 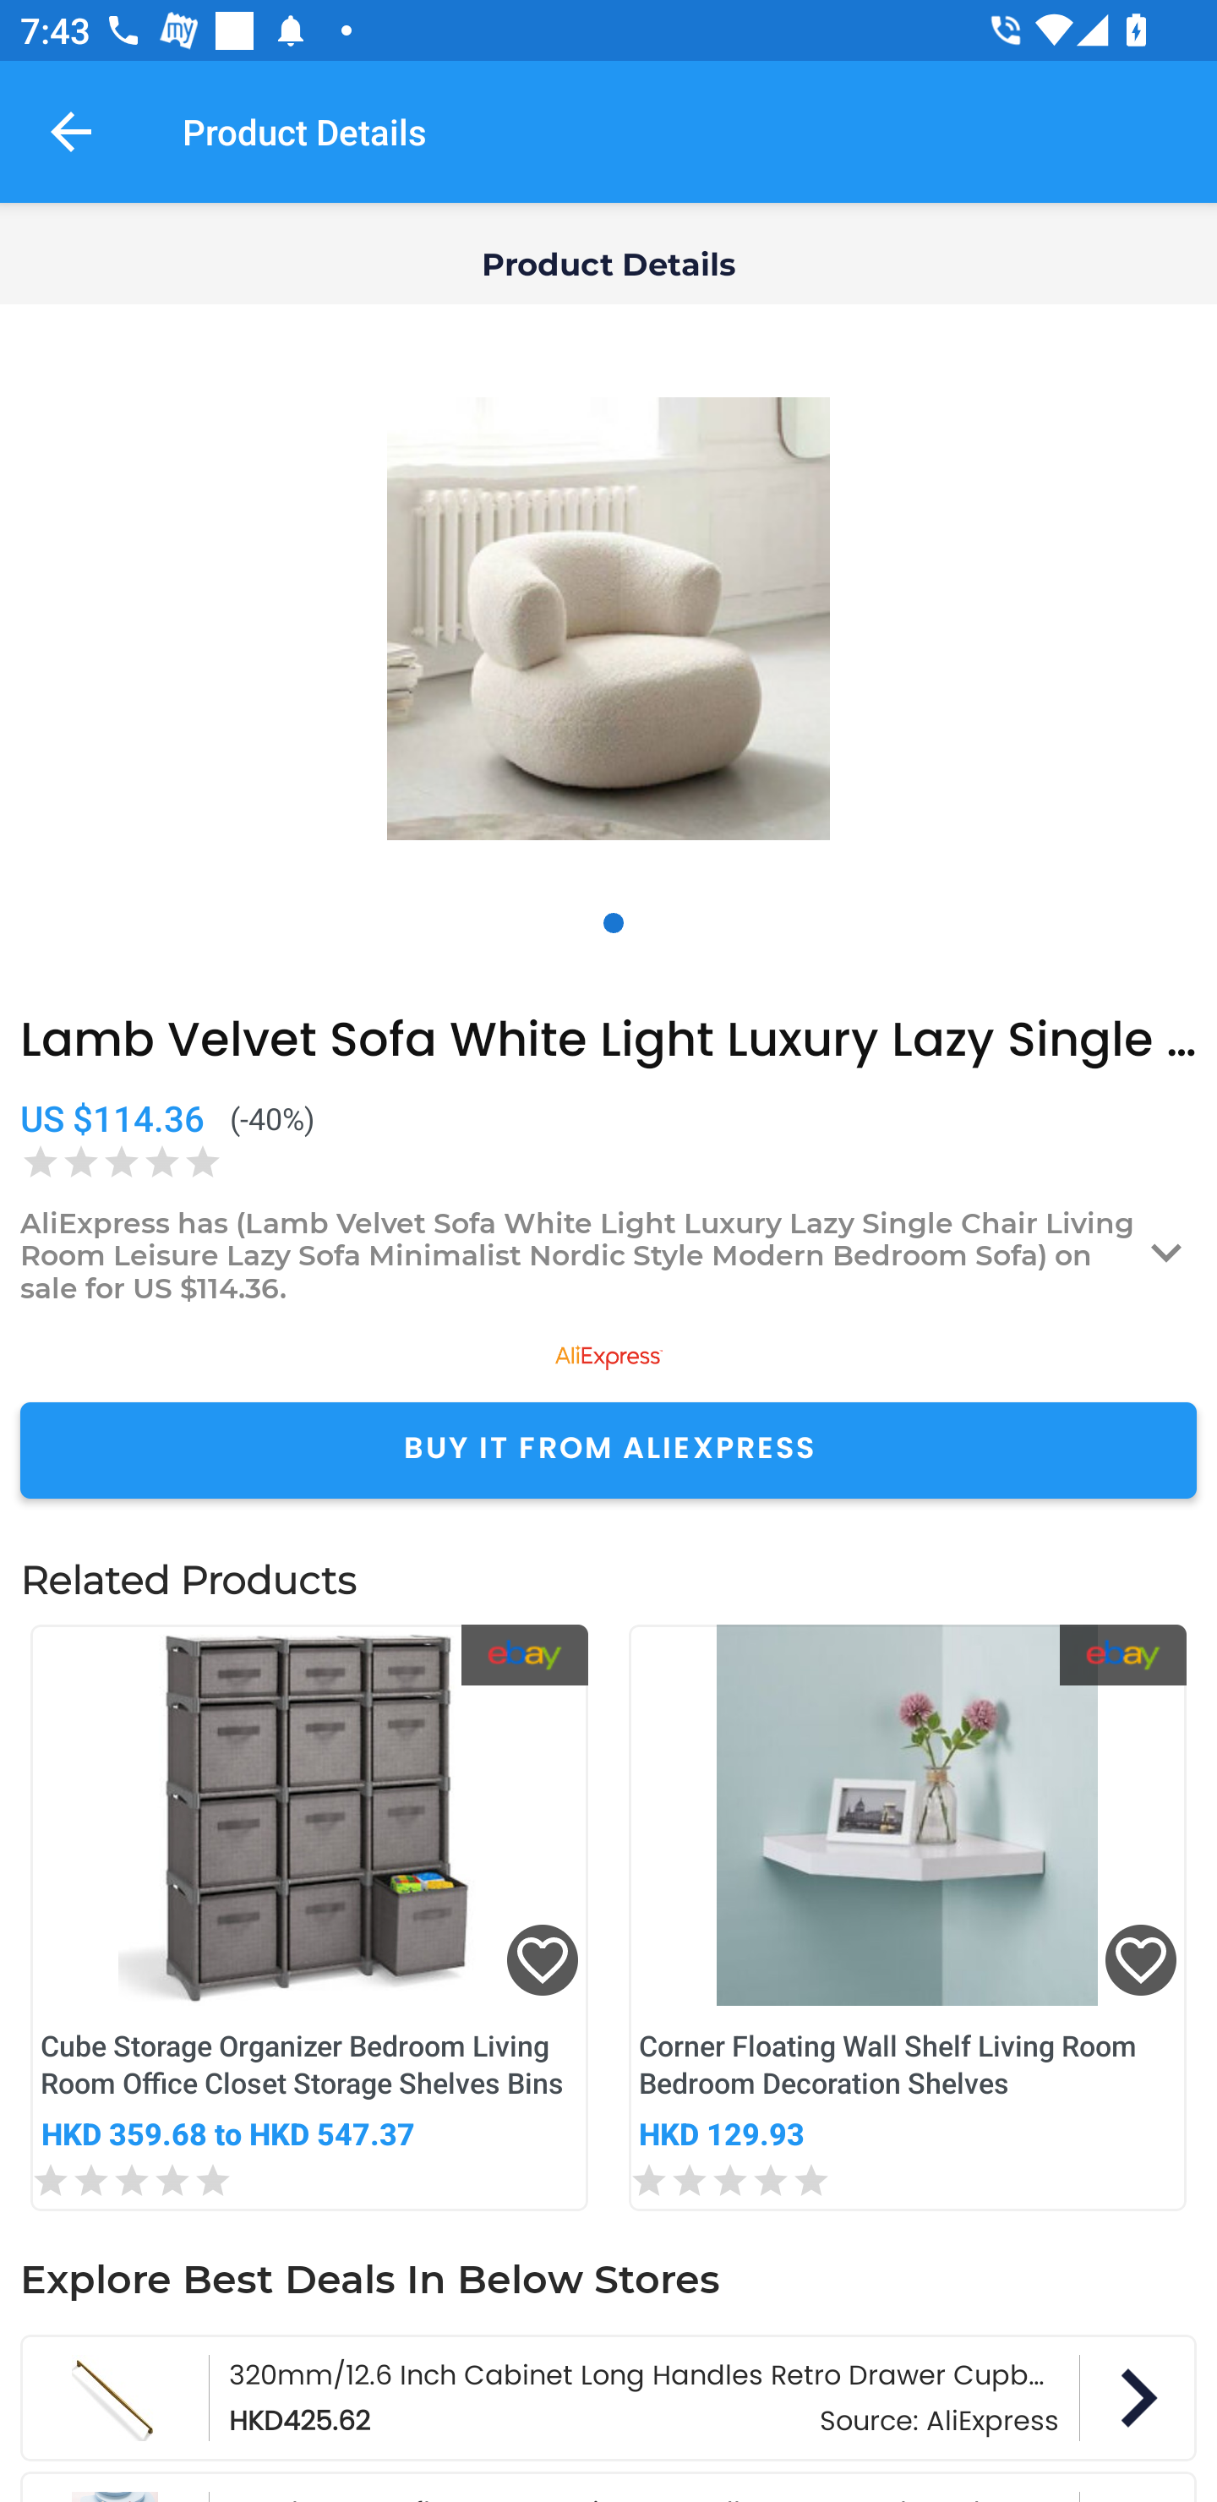 What do you see at coordinates (608, 1449) in the screenshot?
I see `BUY IT FROM ALIEXPRESS` at bounding box center [608, 1449].